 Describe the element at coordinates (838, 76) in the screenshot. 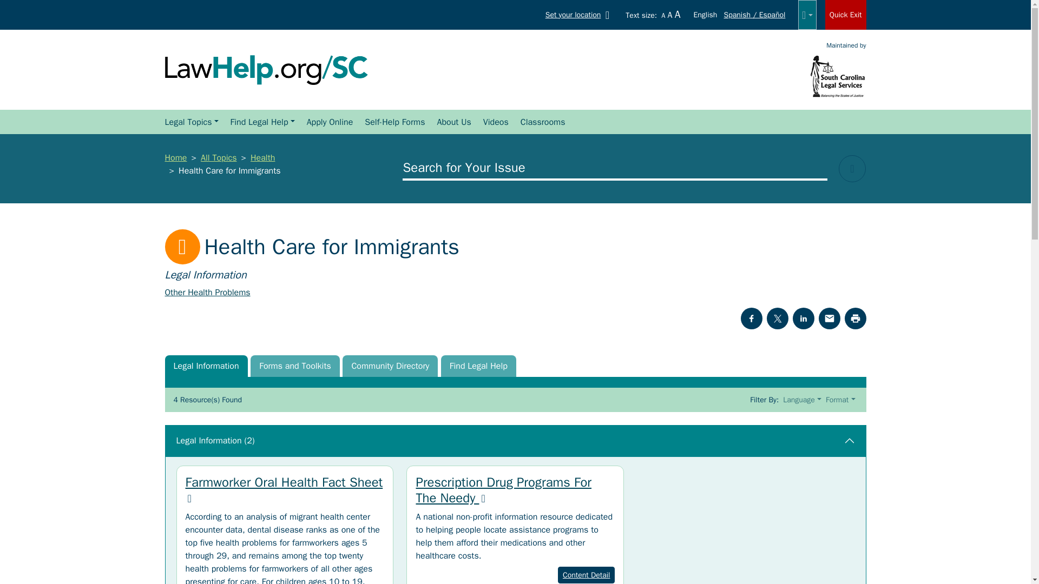

I see `South Carolina Legal Services` at that location.